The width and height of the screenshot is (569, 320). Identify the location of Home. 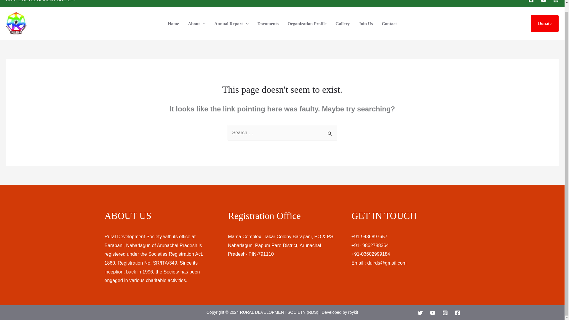
(173, 23).